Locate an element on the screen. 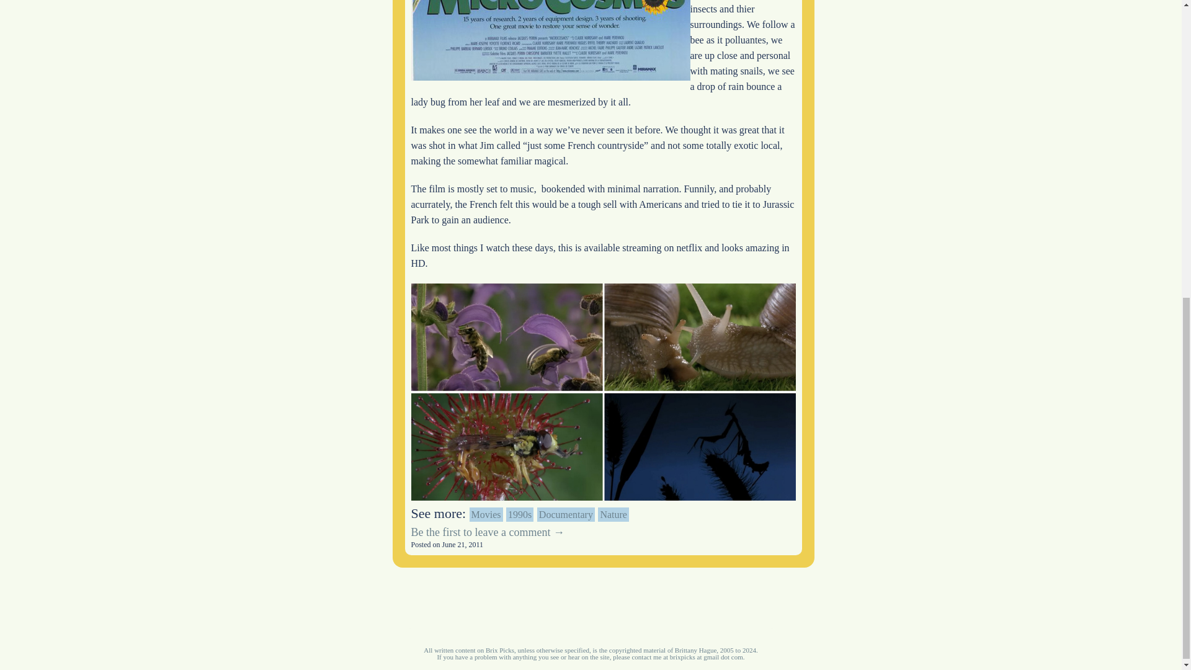  Documentary is located at coordinates (566, 514).